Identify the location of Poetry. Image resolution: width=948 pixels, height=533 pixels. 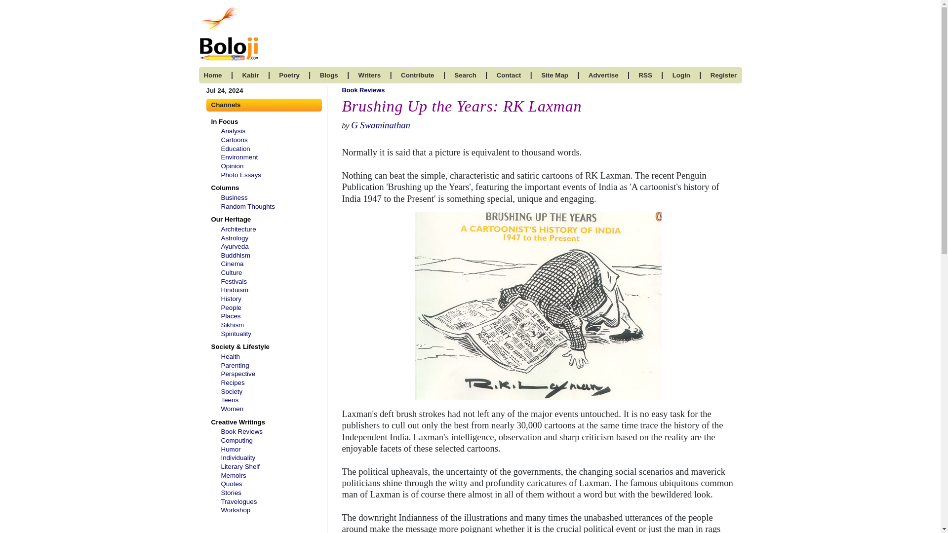
(289, 75).